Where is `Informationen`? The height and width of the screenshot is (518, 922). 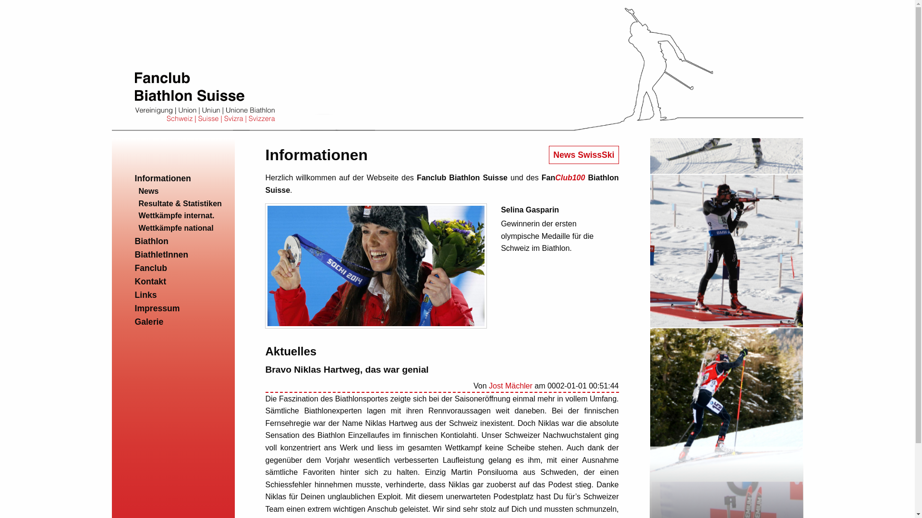 Informationen is located at coordinates (162, 178).